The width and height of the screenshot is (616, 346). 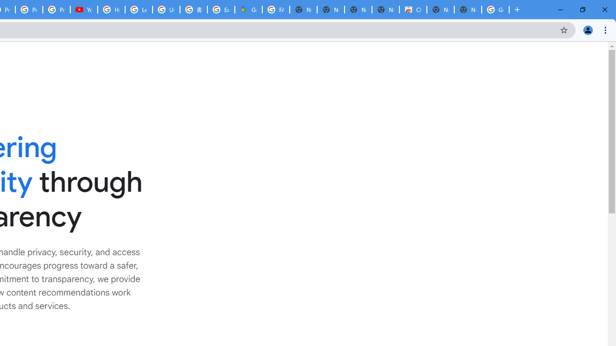 What do you see at coordinates (413, 10) in the screenshot?
I see `Chrome Web Store` at bounding box center [413, 10].